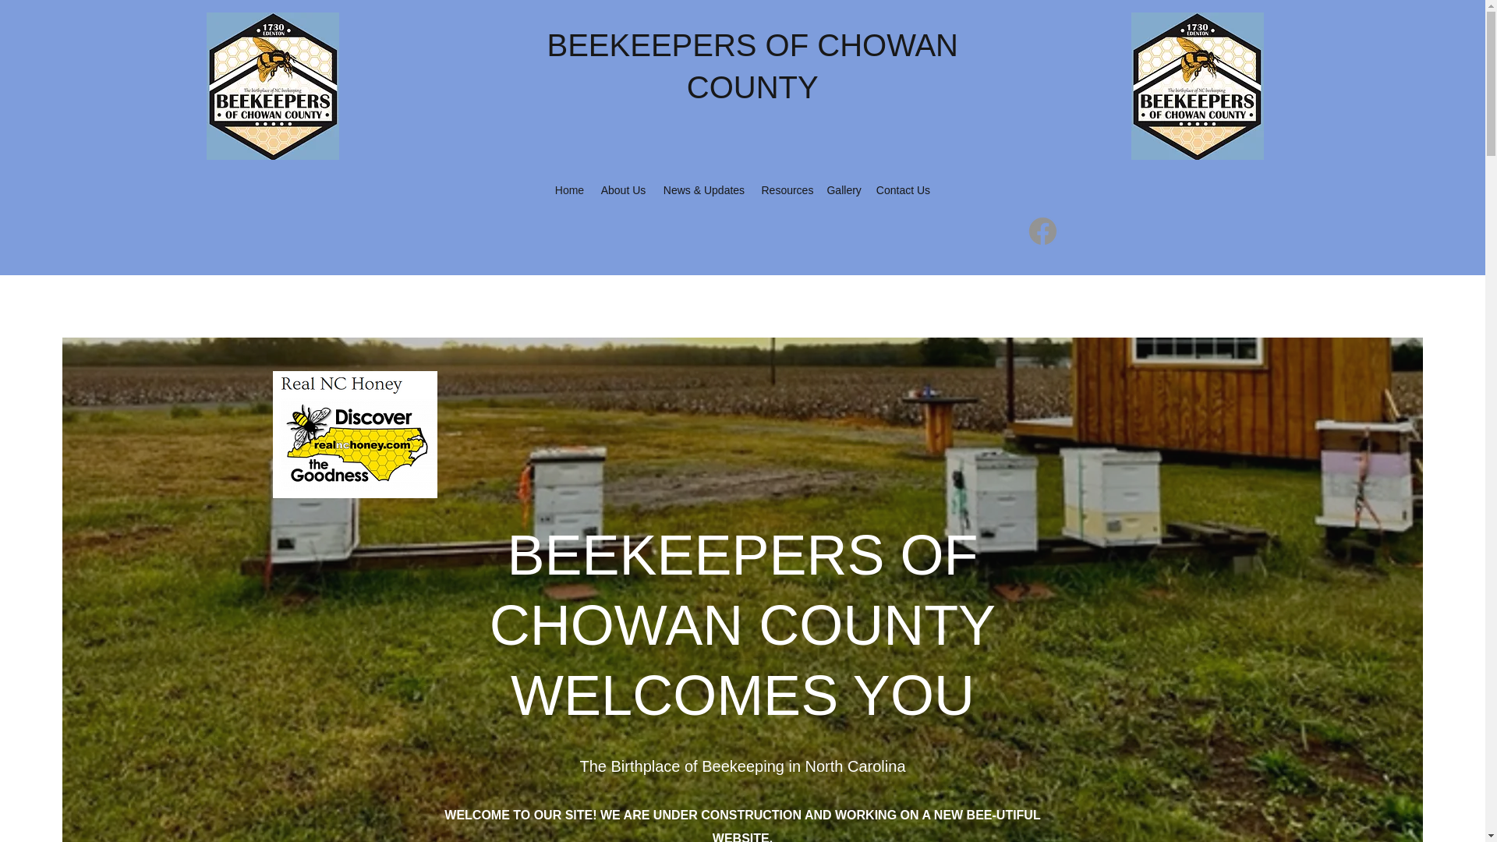 This screenshot has width=1497, height=842. I want to click on Gallery, so click(844, 190).